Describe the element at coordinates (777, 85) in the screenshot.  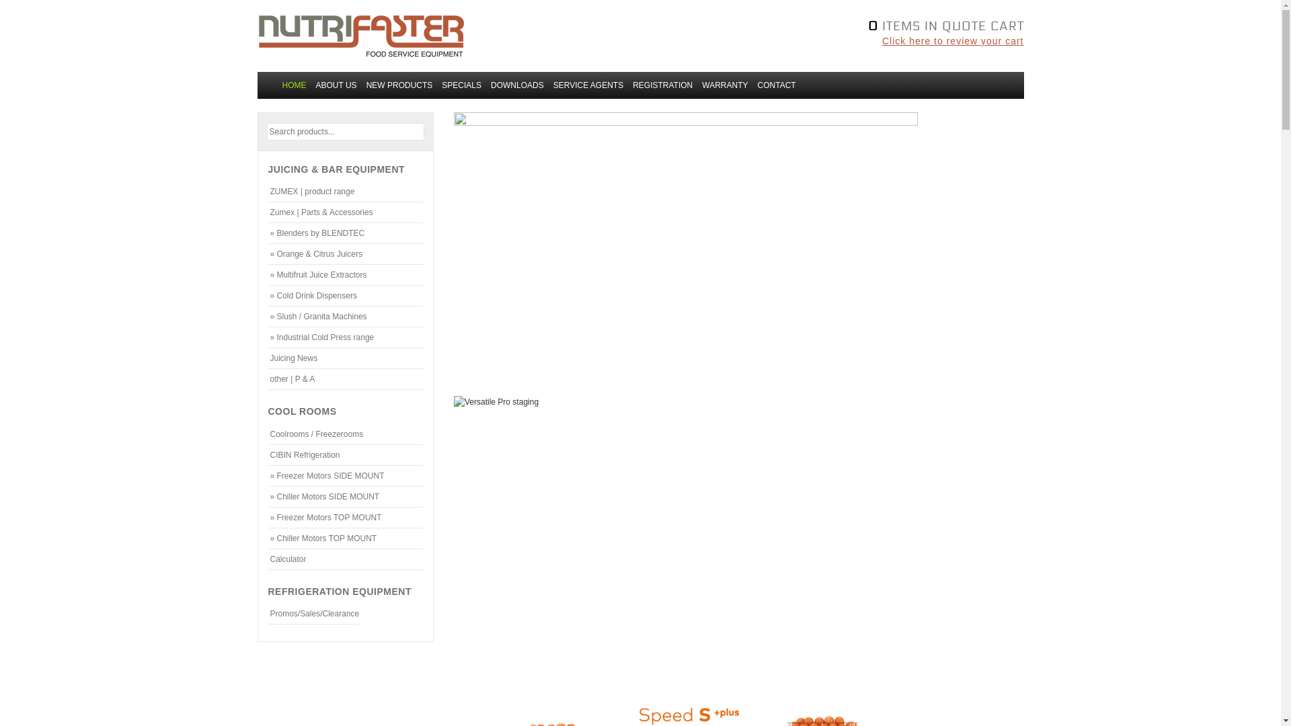
I see `CONTACT` at that location.